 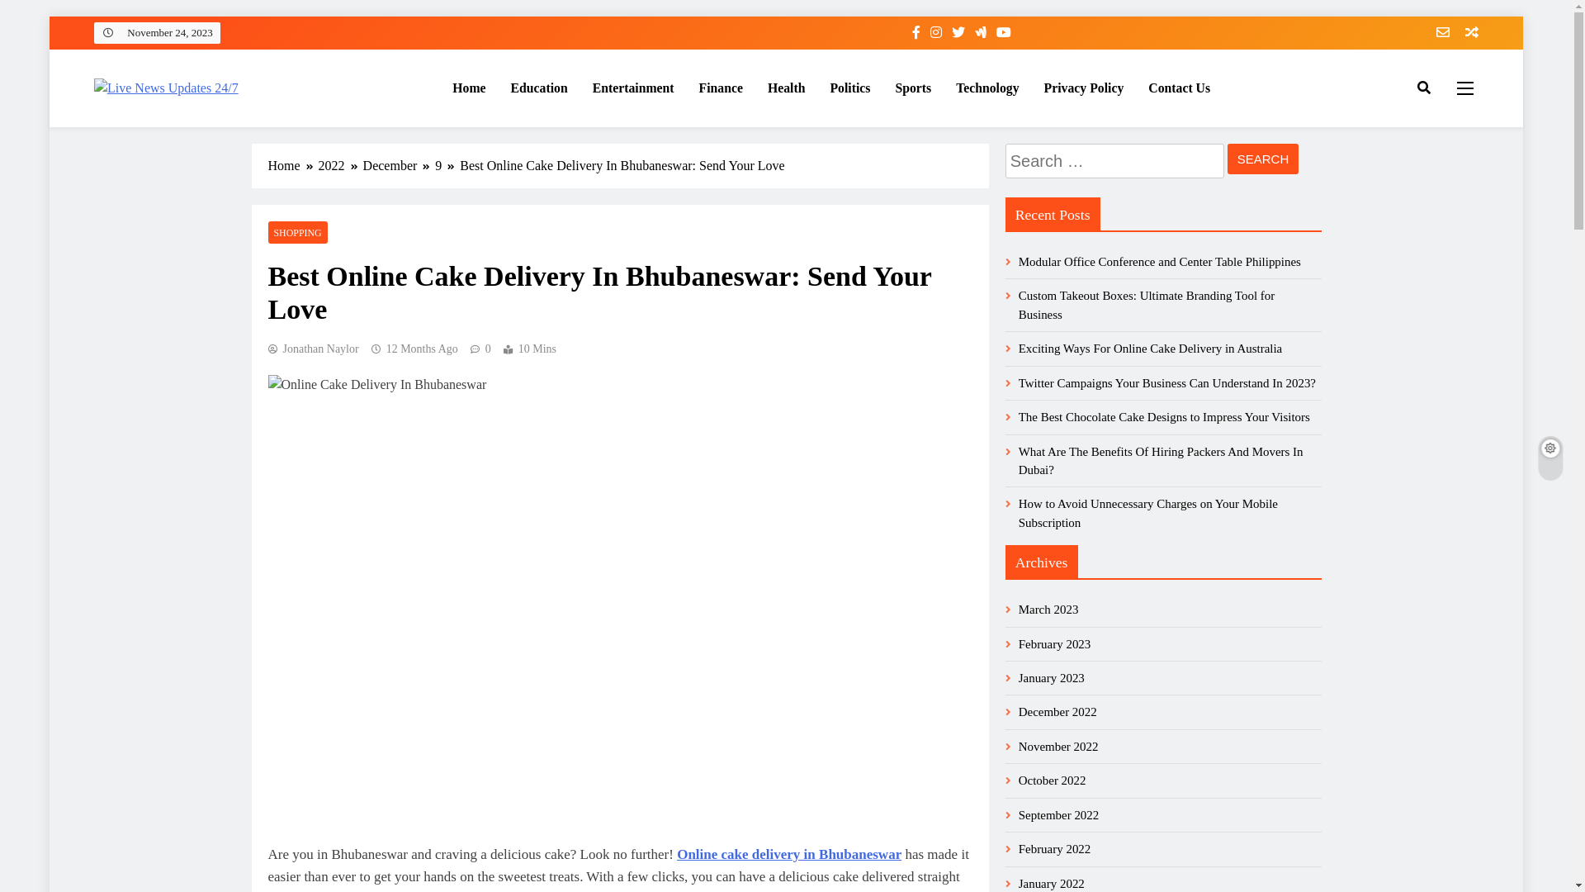 I want to click on January 2023, so click(x=1052, y=678).